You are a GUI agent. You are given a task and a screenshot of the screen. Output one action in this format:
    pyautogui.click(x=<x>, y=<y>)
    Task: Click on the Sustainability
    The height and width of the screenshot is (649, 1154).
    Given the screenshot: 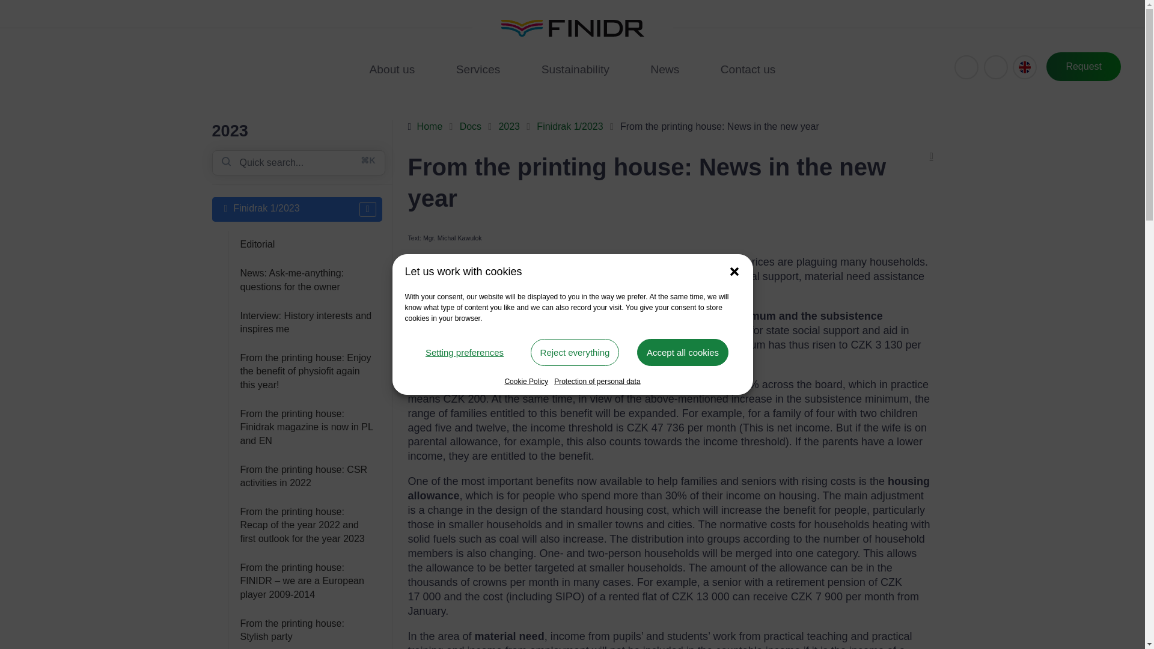 What is the action you would take?
    pyautogui.click(x=576, y=70)
    